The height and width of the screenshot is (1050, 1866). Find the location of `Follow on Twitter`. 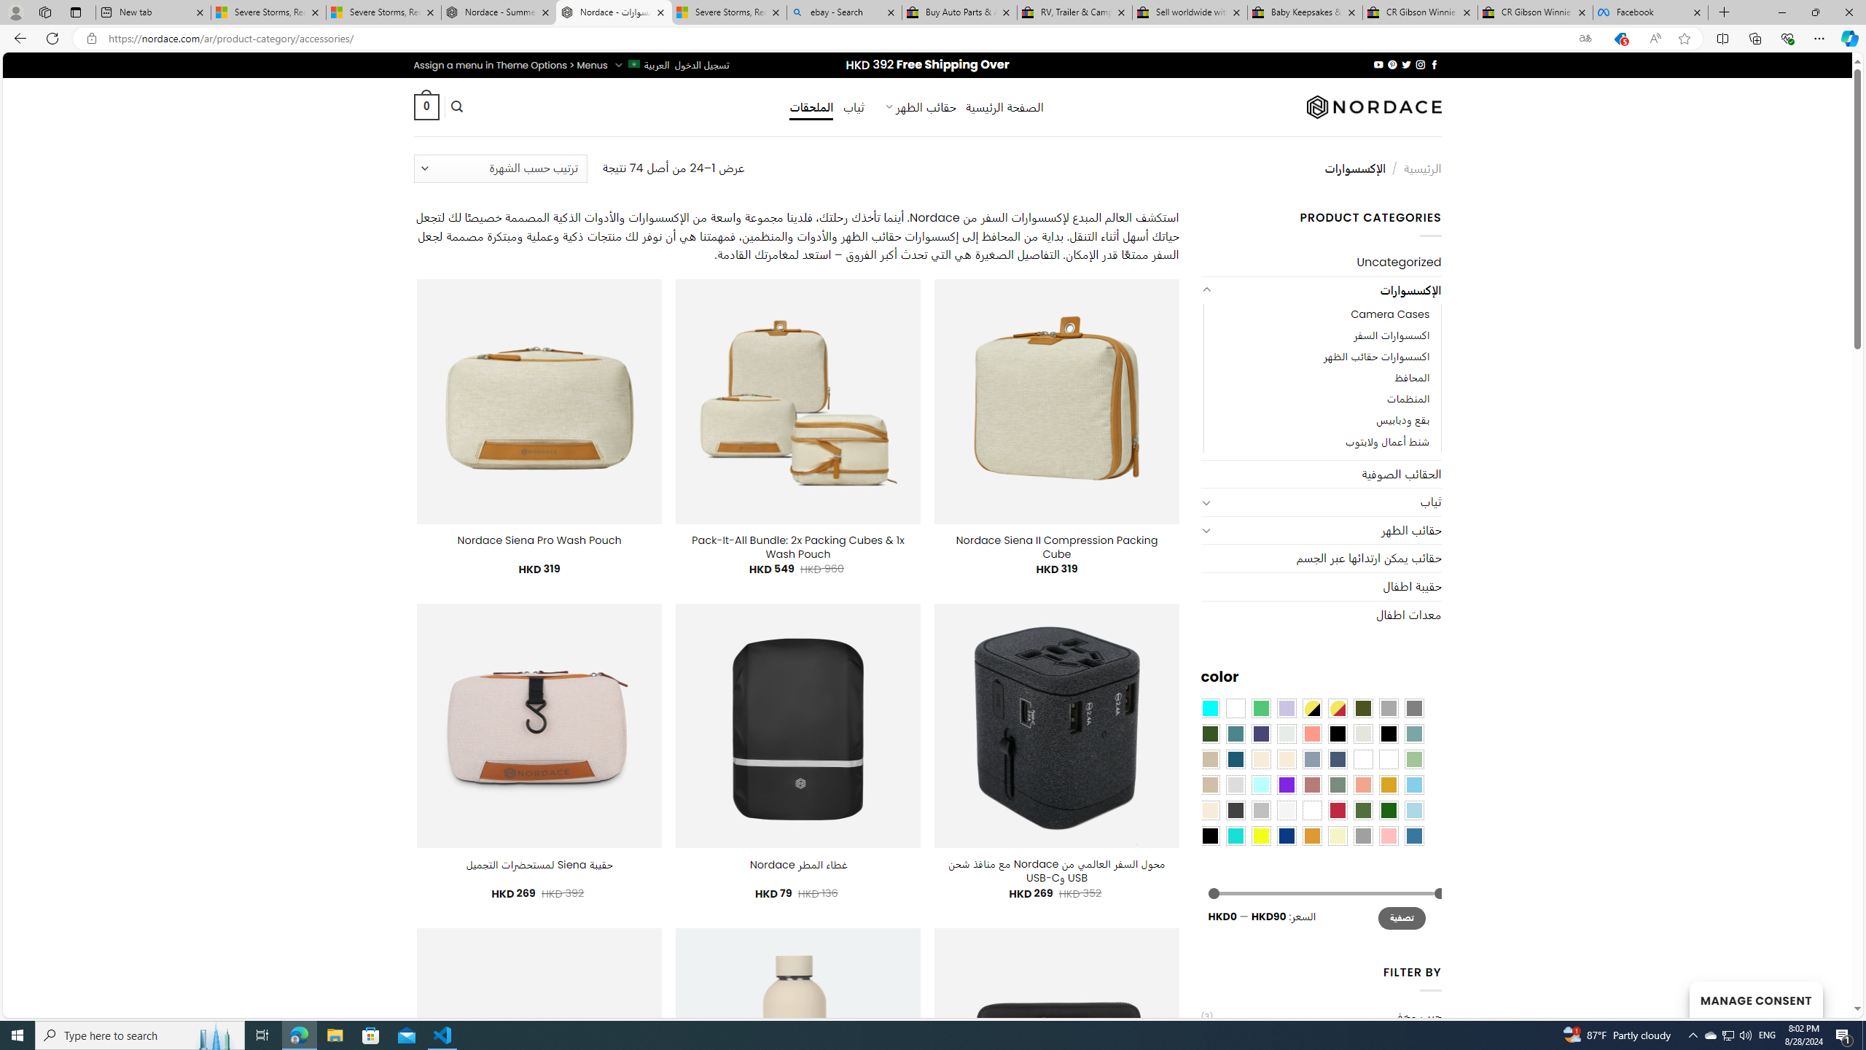

Follow on Twitter is located at coordinates (1405, 64).